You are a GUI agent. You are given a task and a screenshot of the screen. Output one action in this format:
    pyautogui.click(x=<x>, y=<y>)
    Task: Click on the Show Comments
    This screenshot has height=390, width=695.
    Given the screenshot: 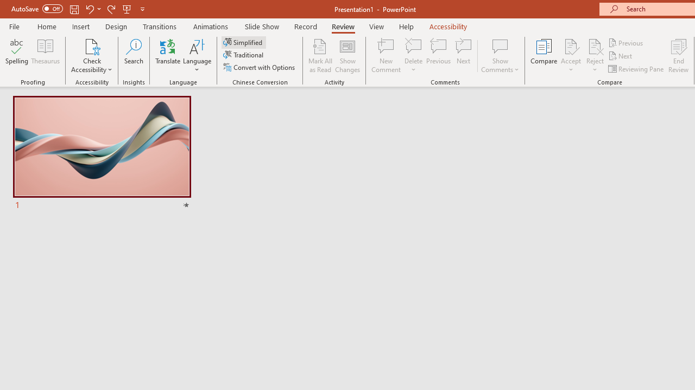 What is the action you would take?
    pyautogui.click(x=500, y=55)
    